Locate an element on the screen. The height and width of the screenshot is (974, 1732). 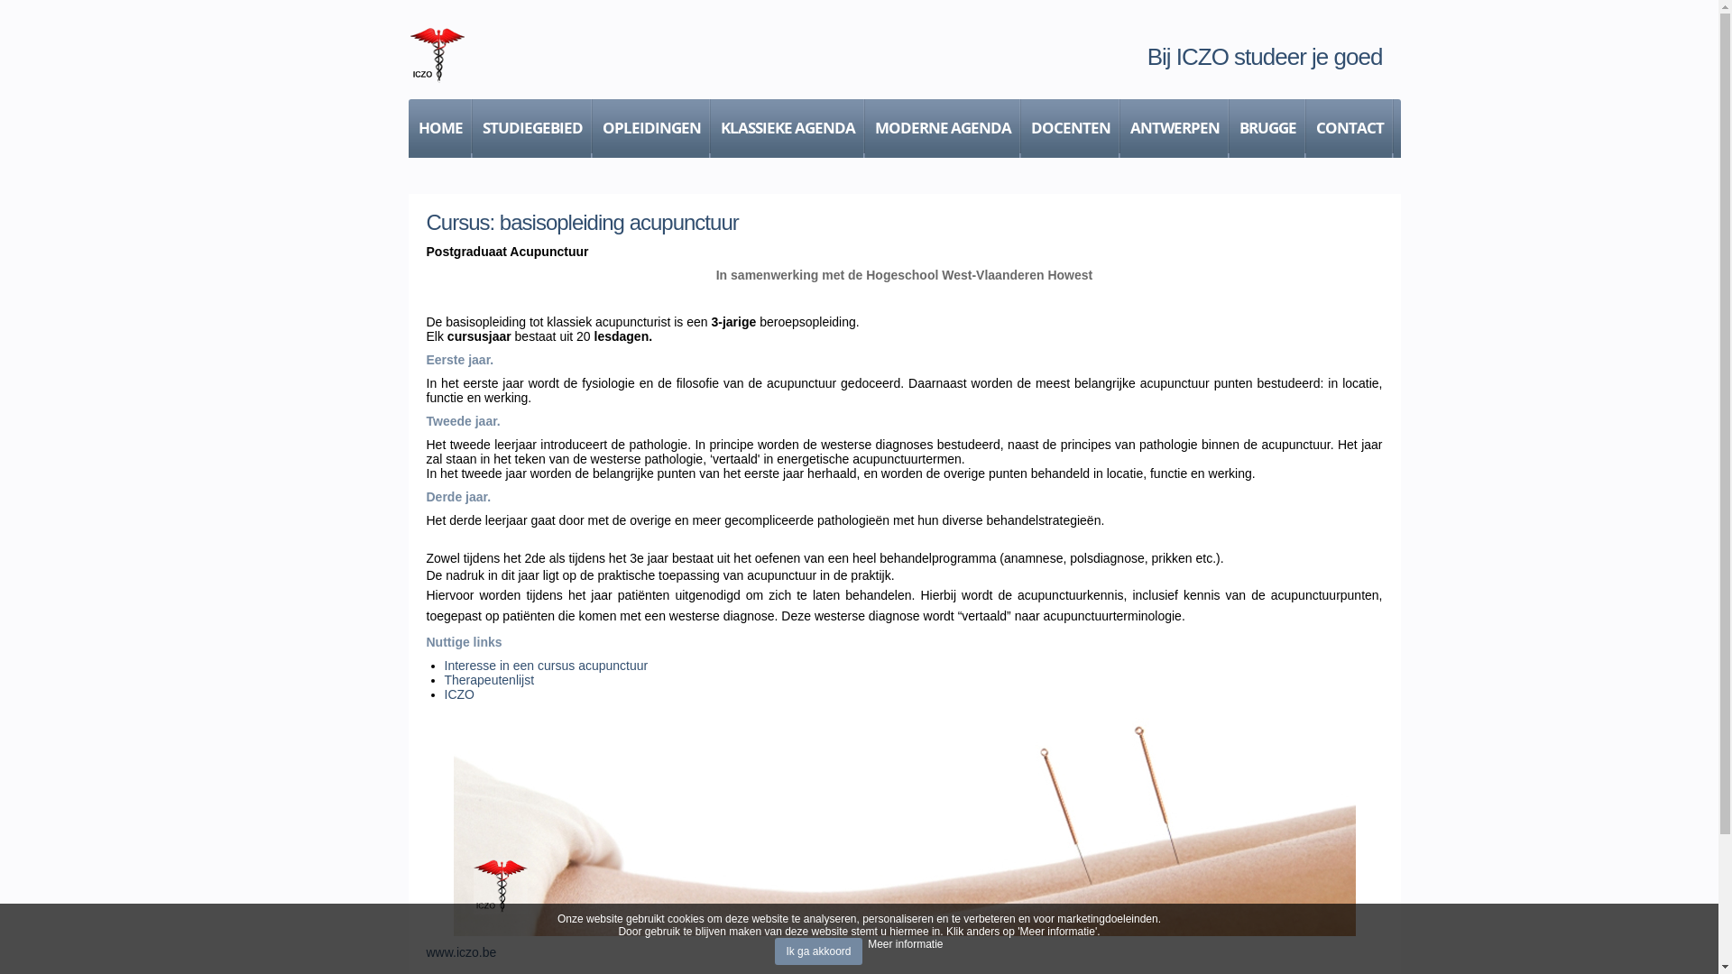
Ik ga akkoord is located at coordinates (818, 951).